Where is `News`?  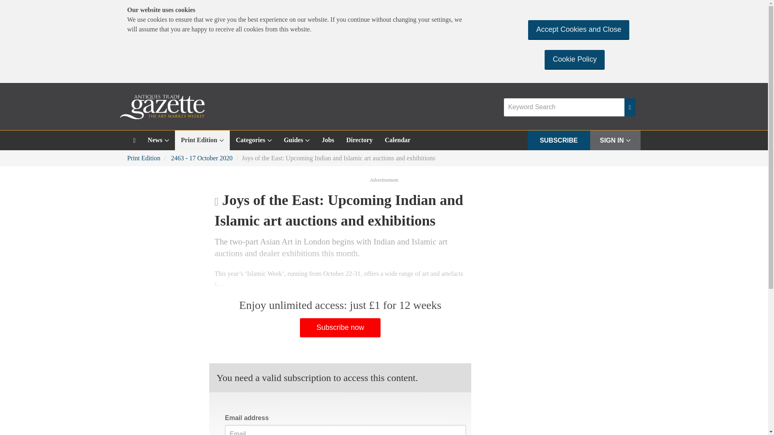 News is located at coordinates (158, 140).